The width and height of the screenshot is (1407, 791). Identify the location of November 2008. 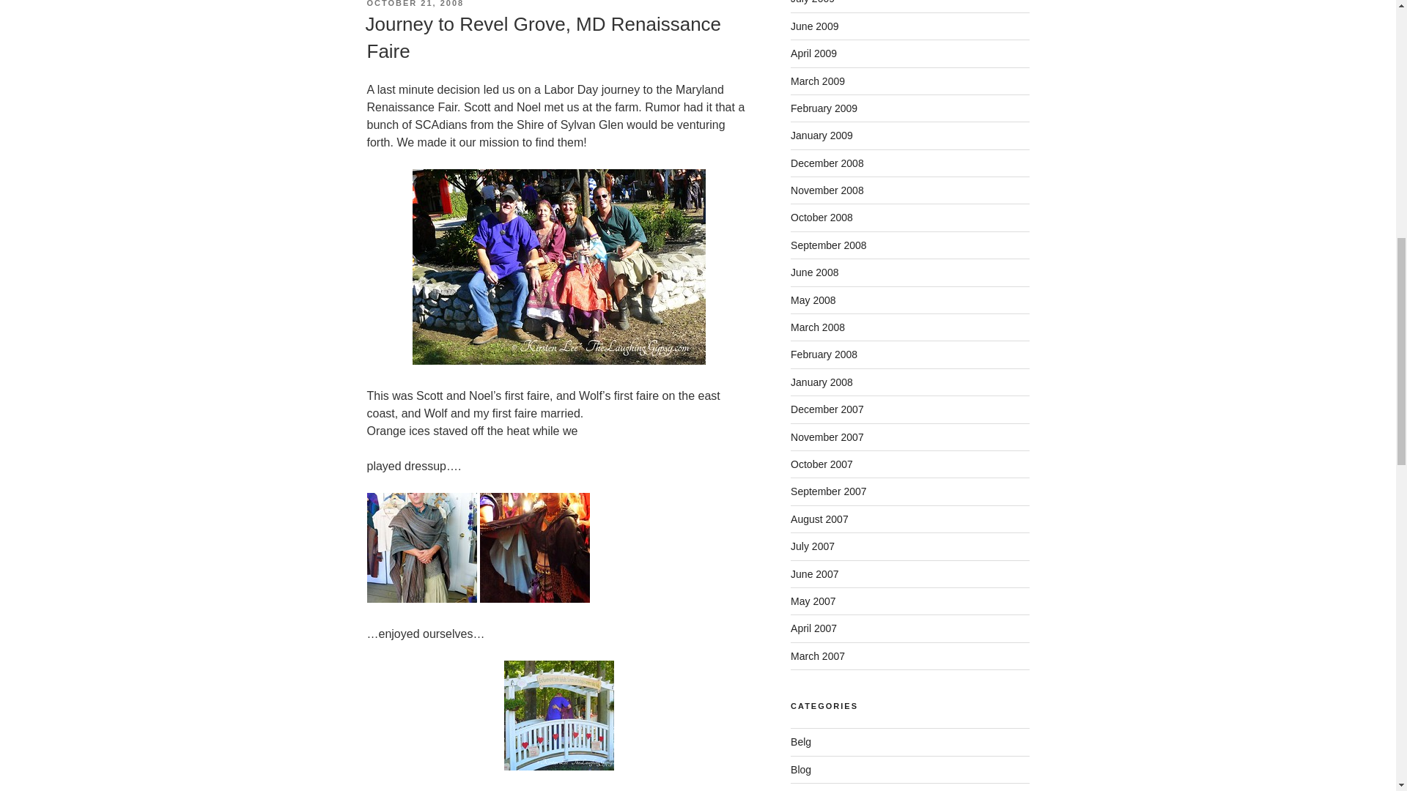
(827, 190).